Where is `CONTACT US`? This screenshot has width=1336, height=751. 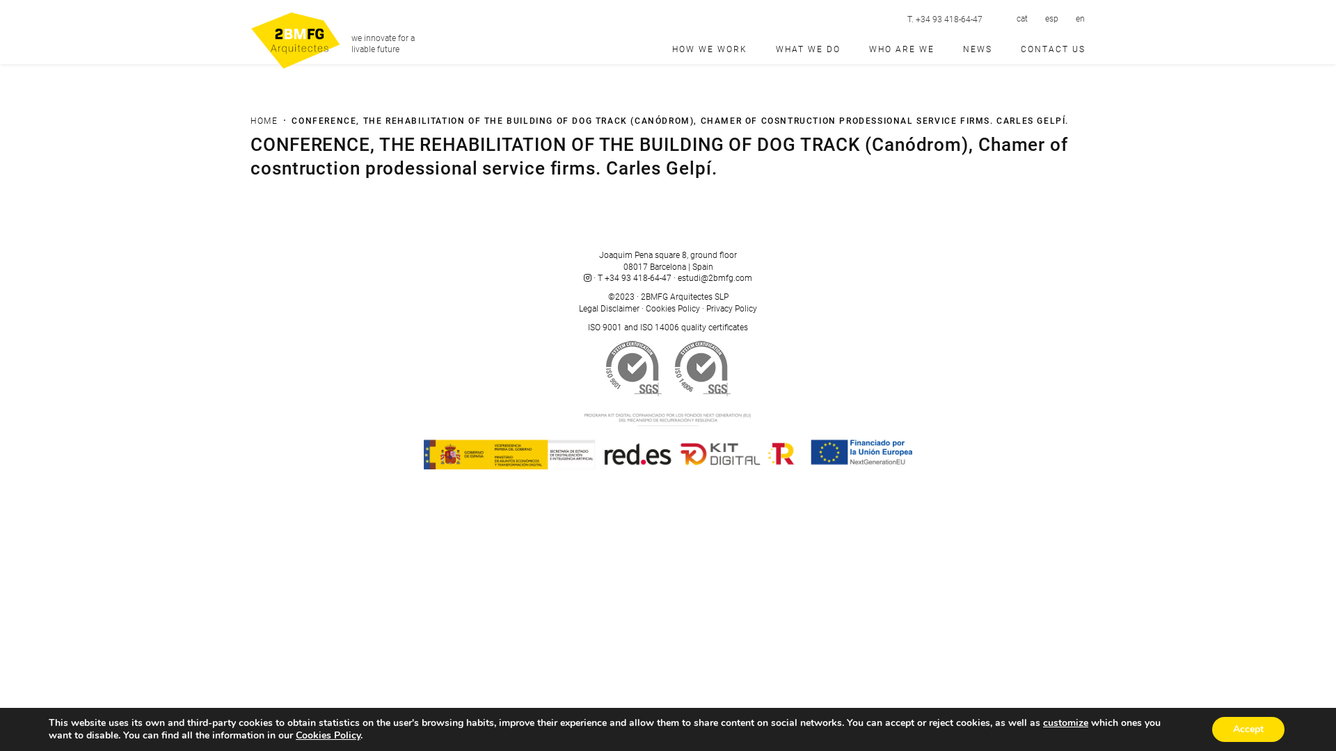 CONTACT US is located at coordinates (1048, 49).